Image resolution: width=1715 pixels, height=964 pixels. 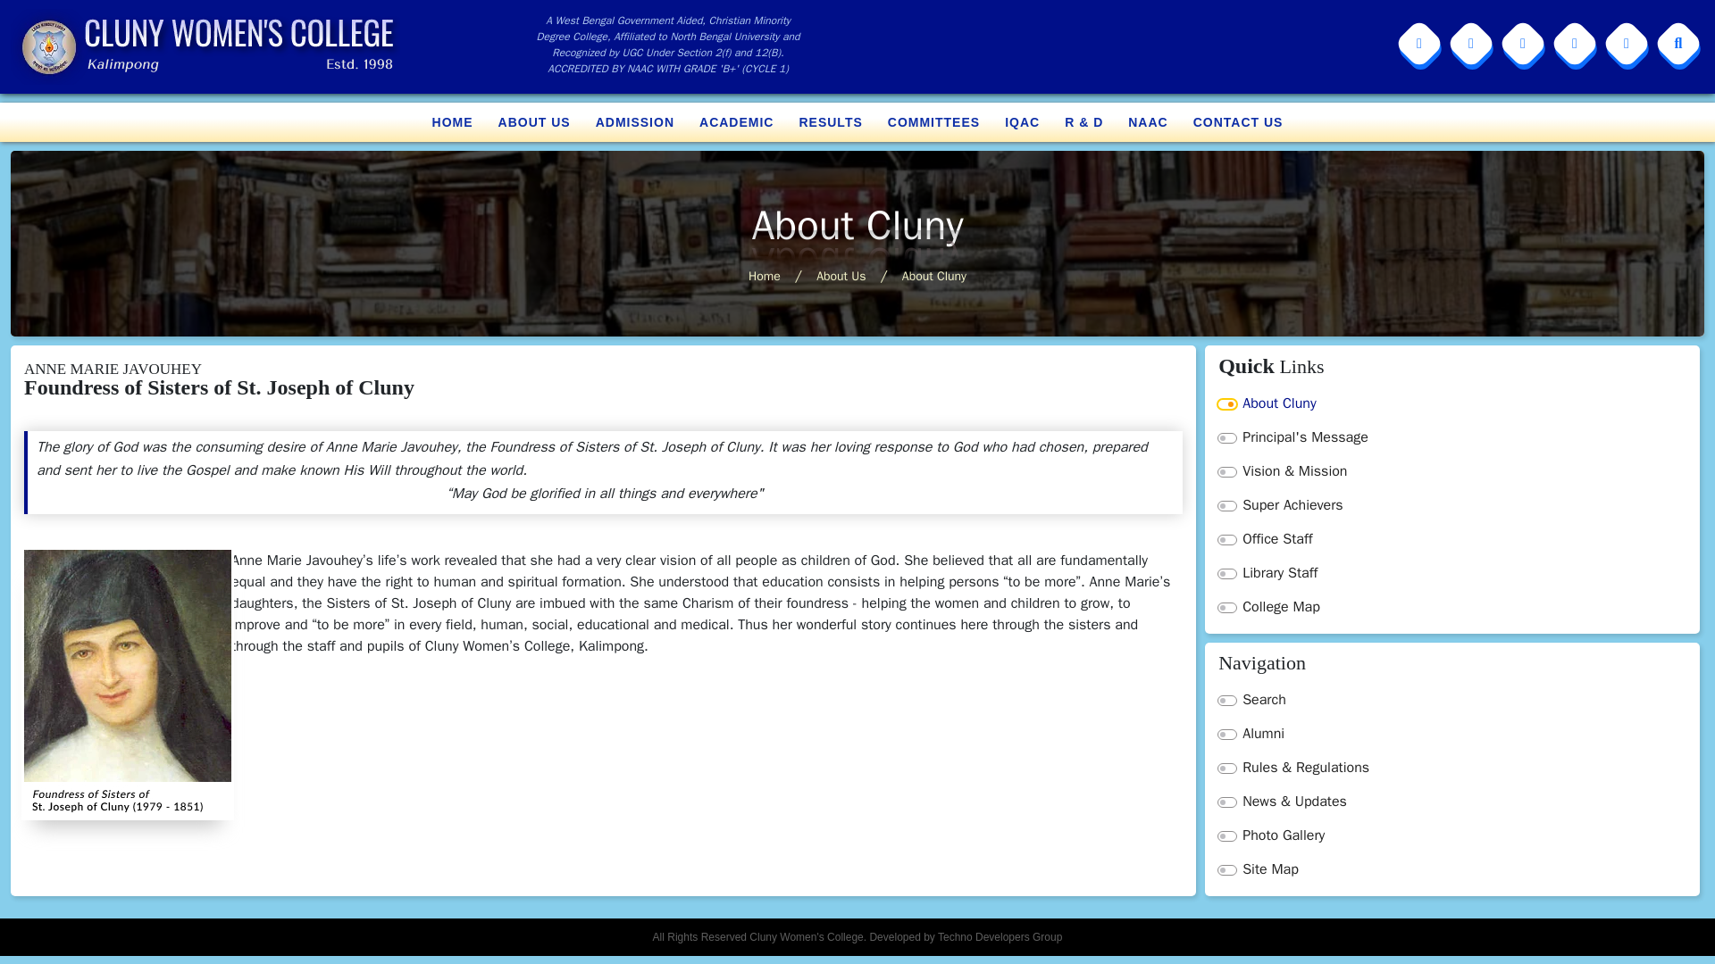 What do you see at coordinates (1451, 539) in the screenshot?
I see `Office Staff` at bounding box center [1451, 539].